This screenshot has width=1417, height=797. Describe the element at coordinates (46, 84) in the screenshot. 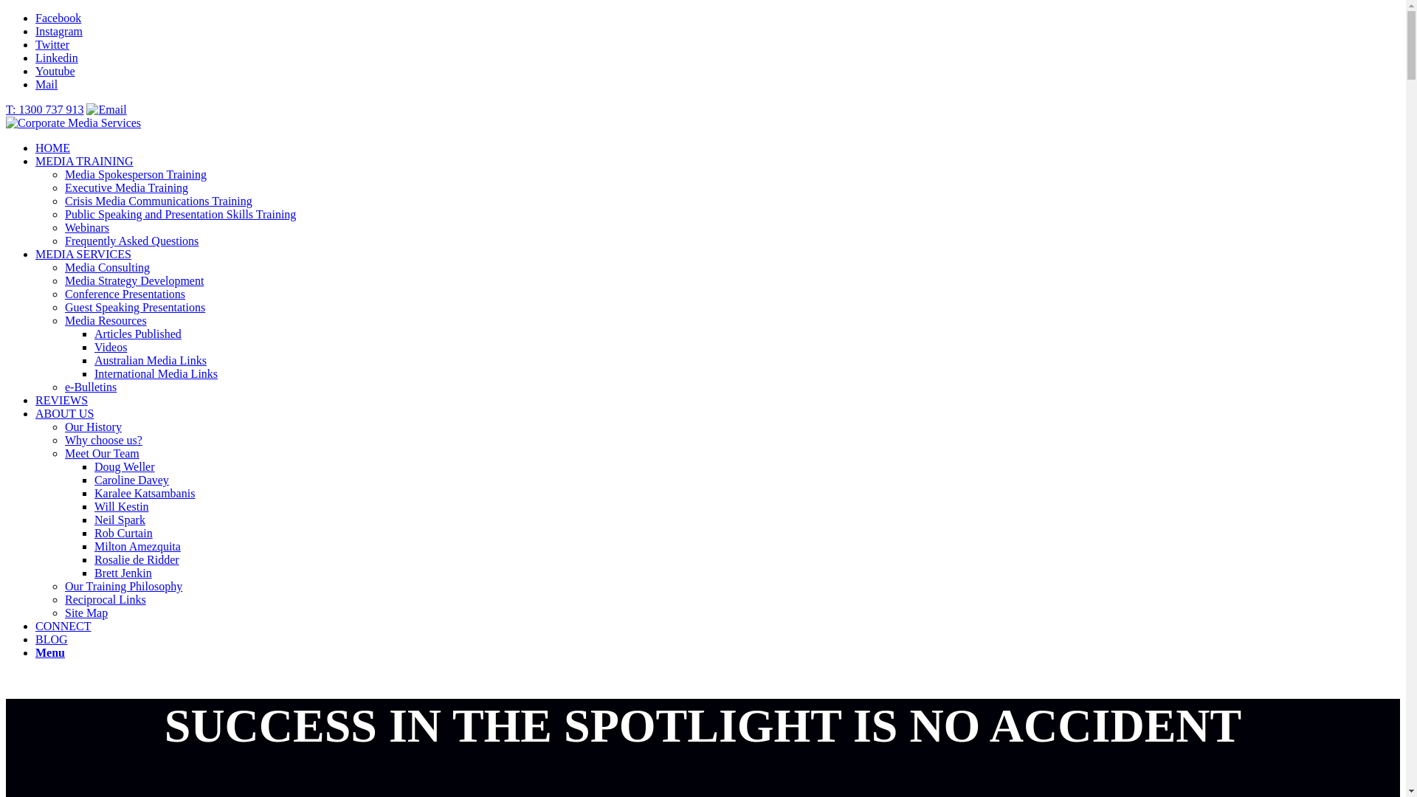

I see `Mail` at that location.